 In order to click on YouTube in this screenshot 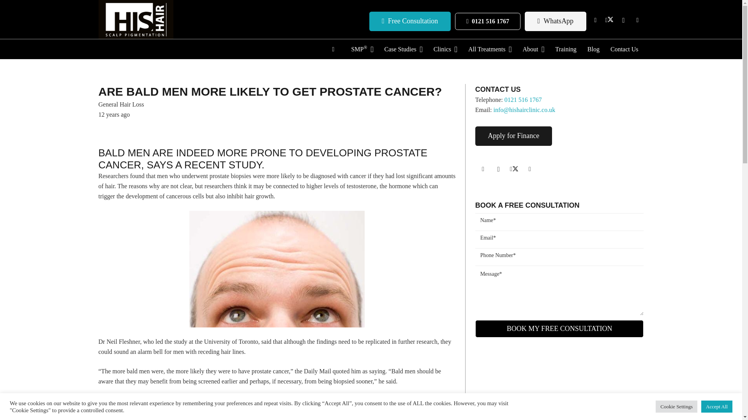, I will do `click(637, 20)`.